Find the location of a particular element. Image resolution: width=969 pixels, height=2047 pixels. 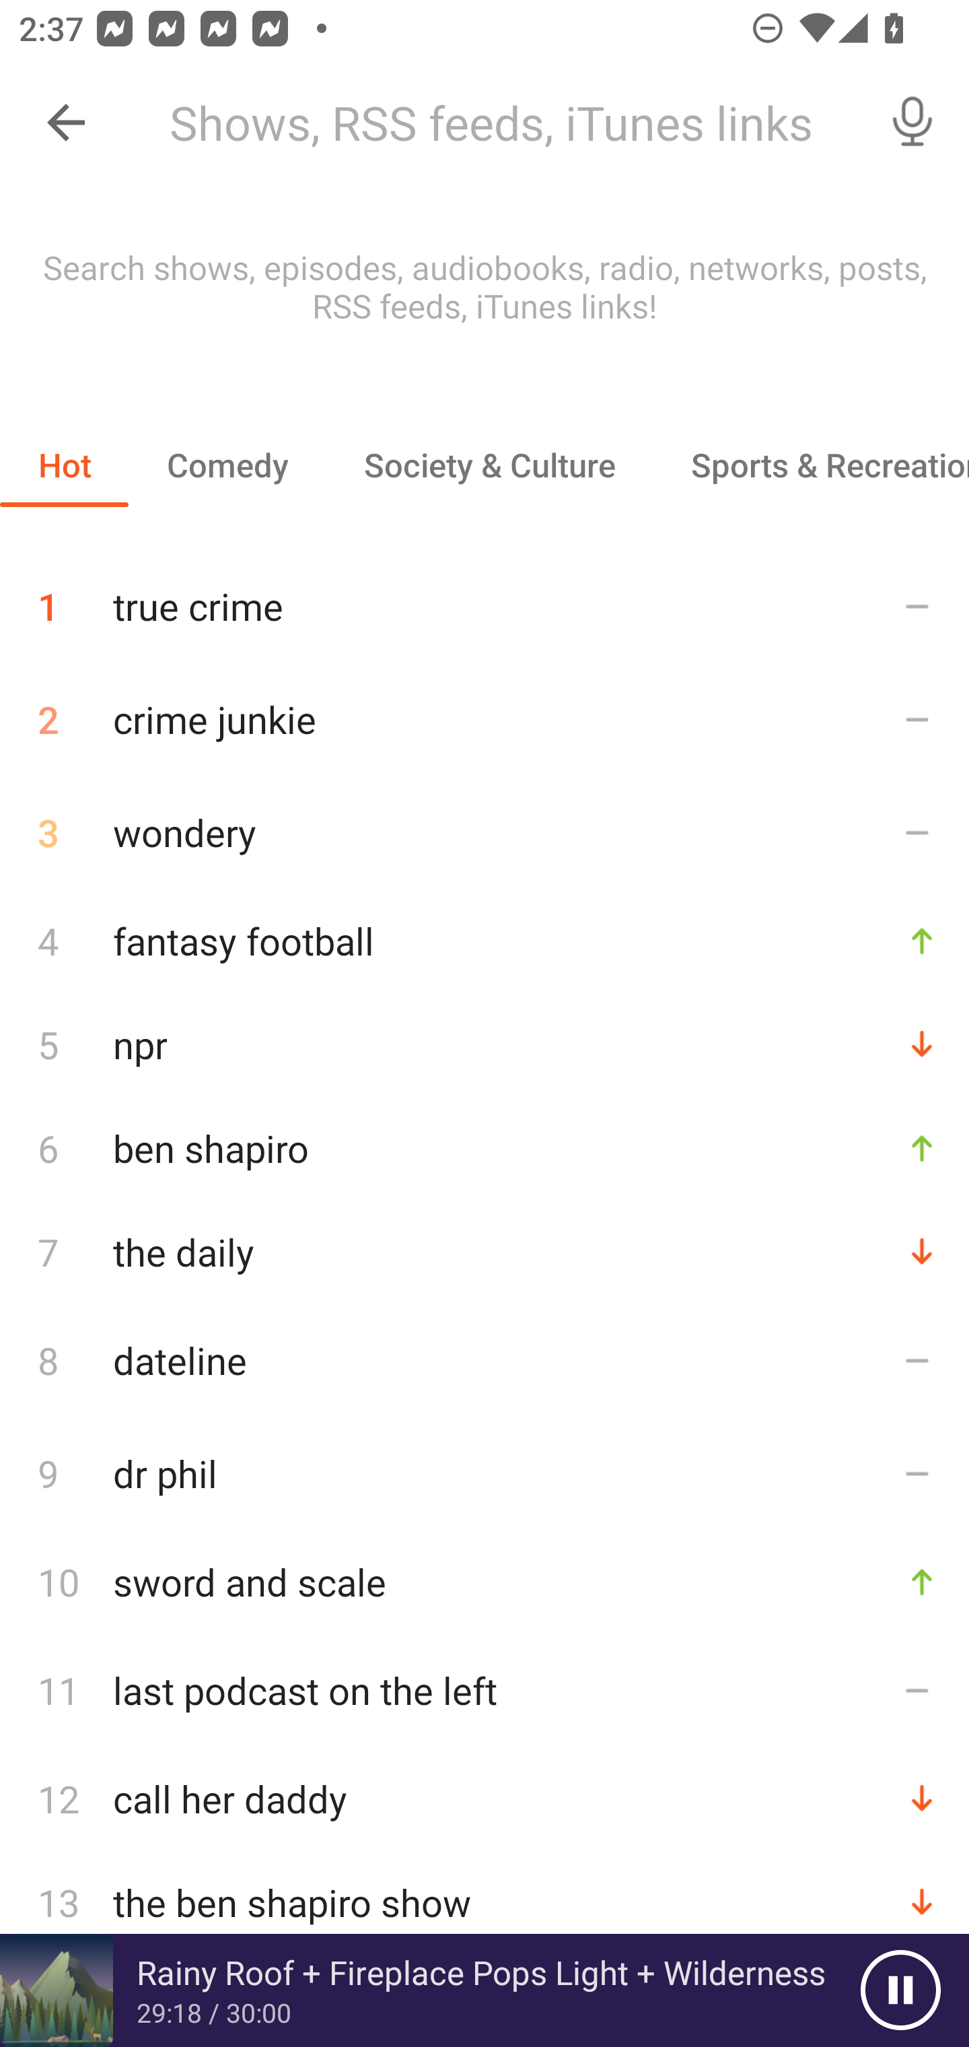

Collapse is located at coordinates (66, 123).